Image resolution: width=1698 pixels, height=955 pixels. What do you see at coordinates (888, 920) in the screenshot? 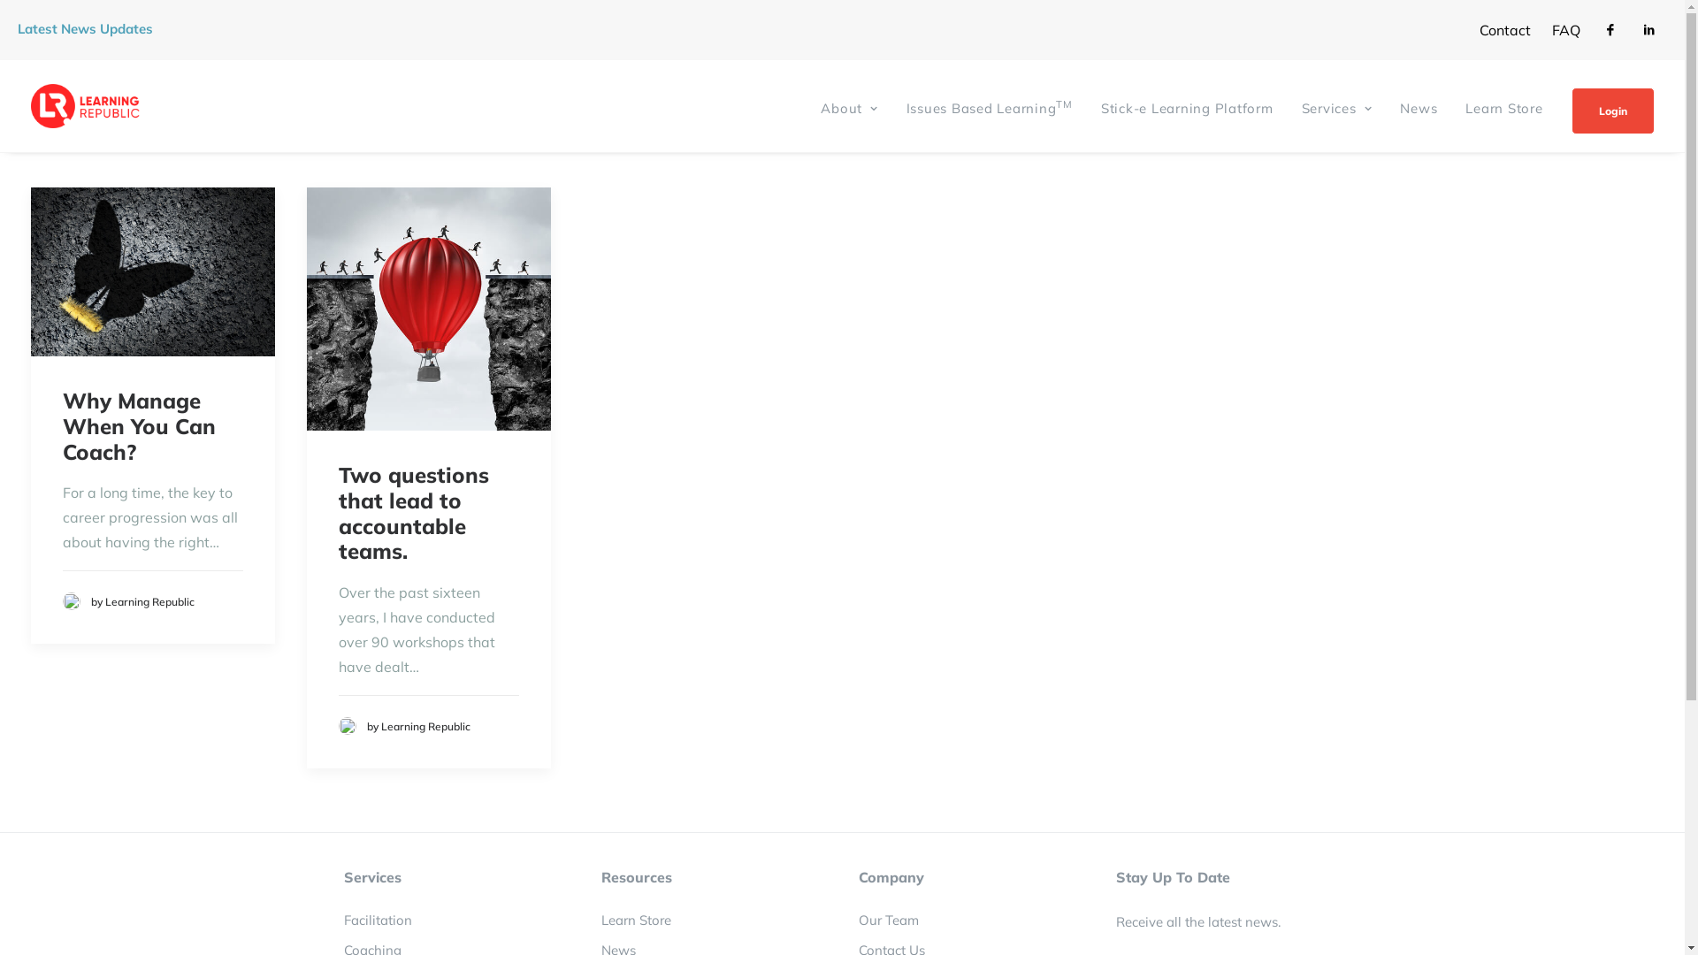
I see `Our Team` at bounding box center [888, 920].